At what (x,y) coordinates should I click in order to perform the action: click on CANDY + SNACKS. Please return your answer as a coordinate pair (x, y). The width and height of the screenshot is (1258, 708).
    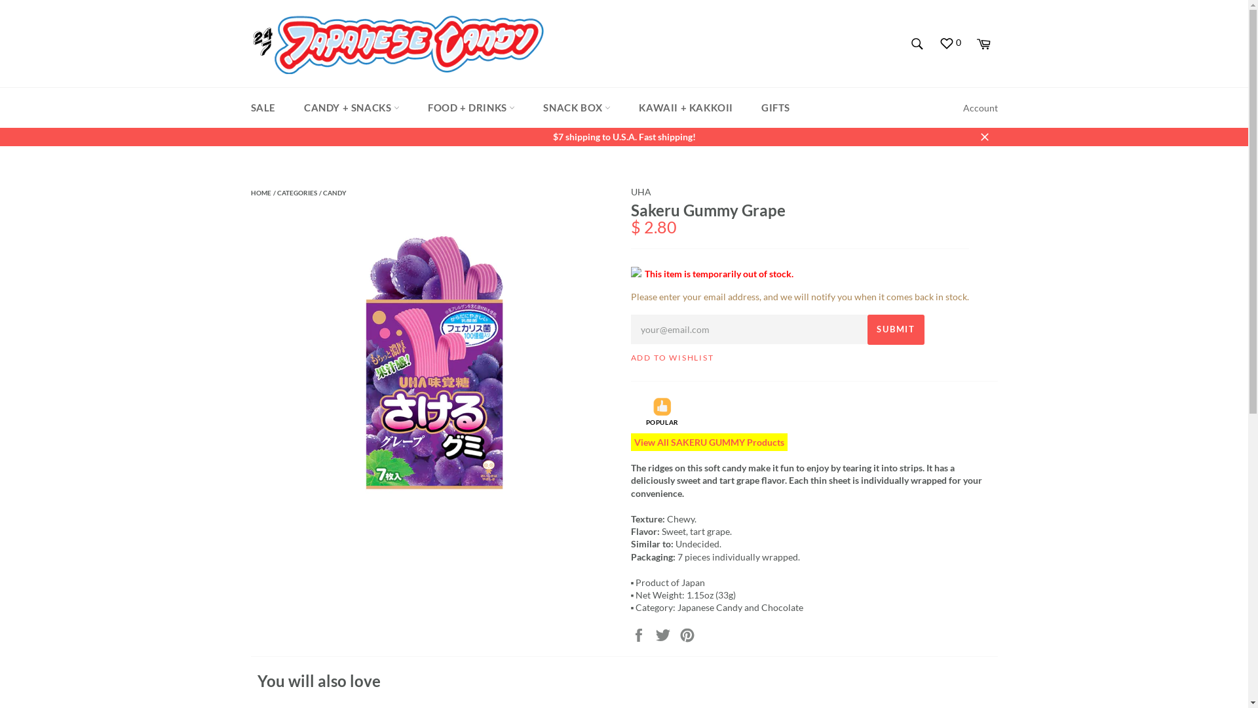
    Looking at the image, I should click on (352, 108).